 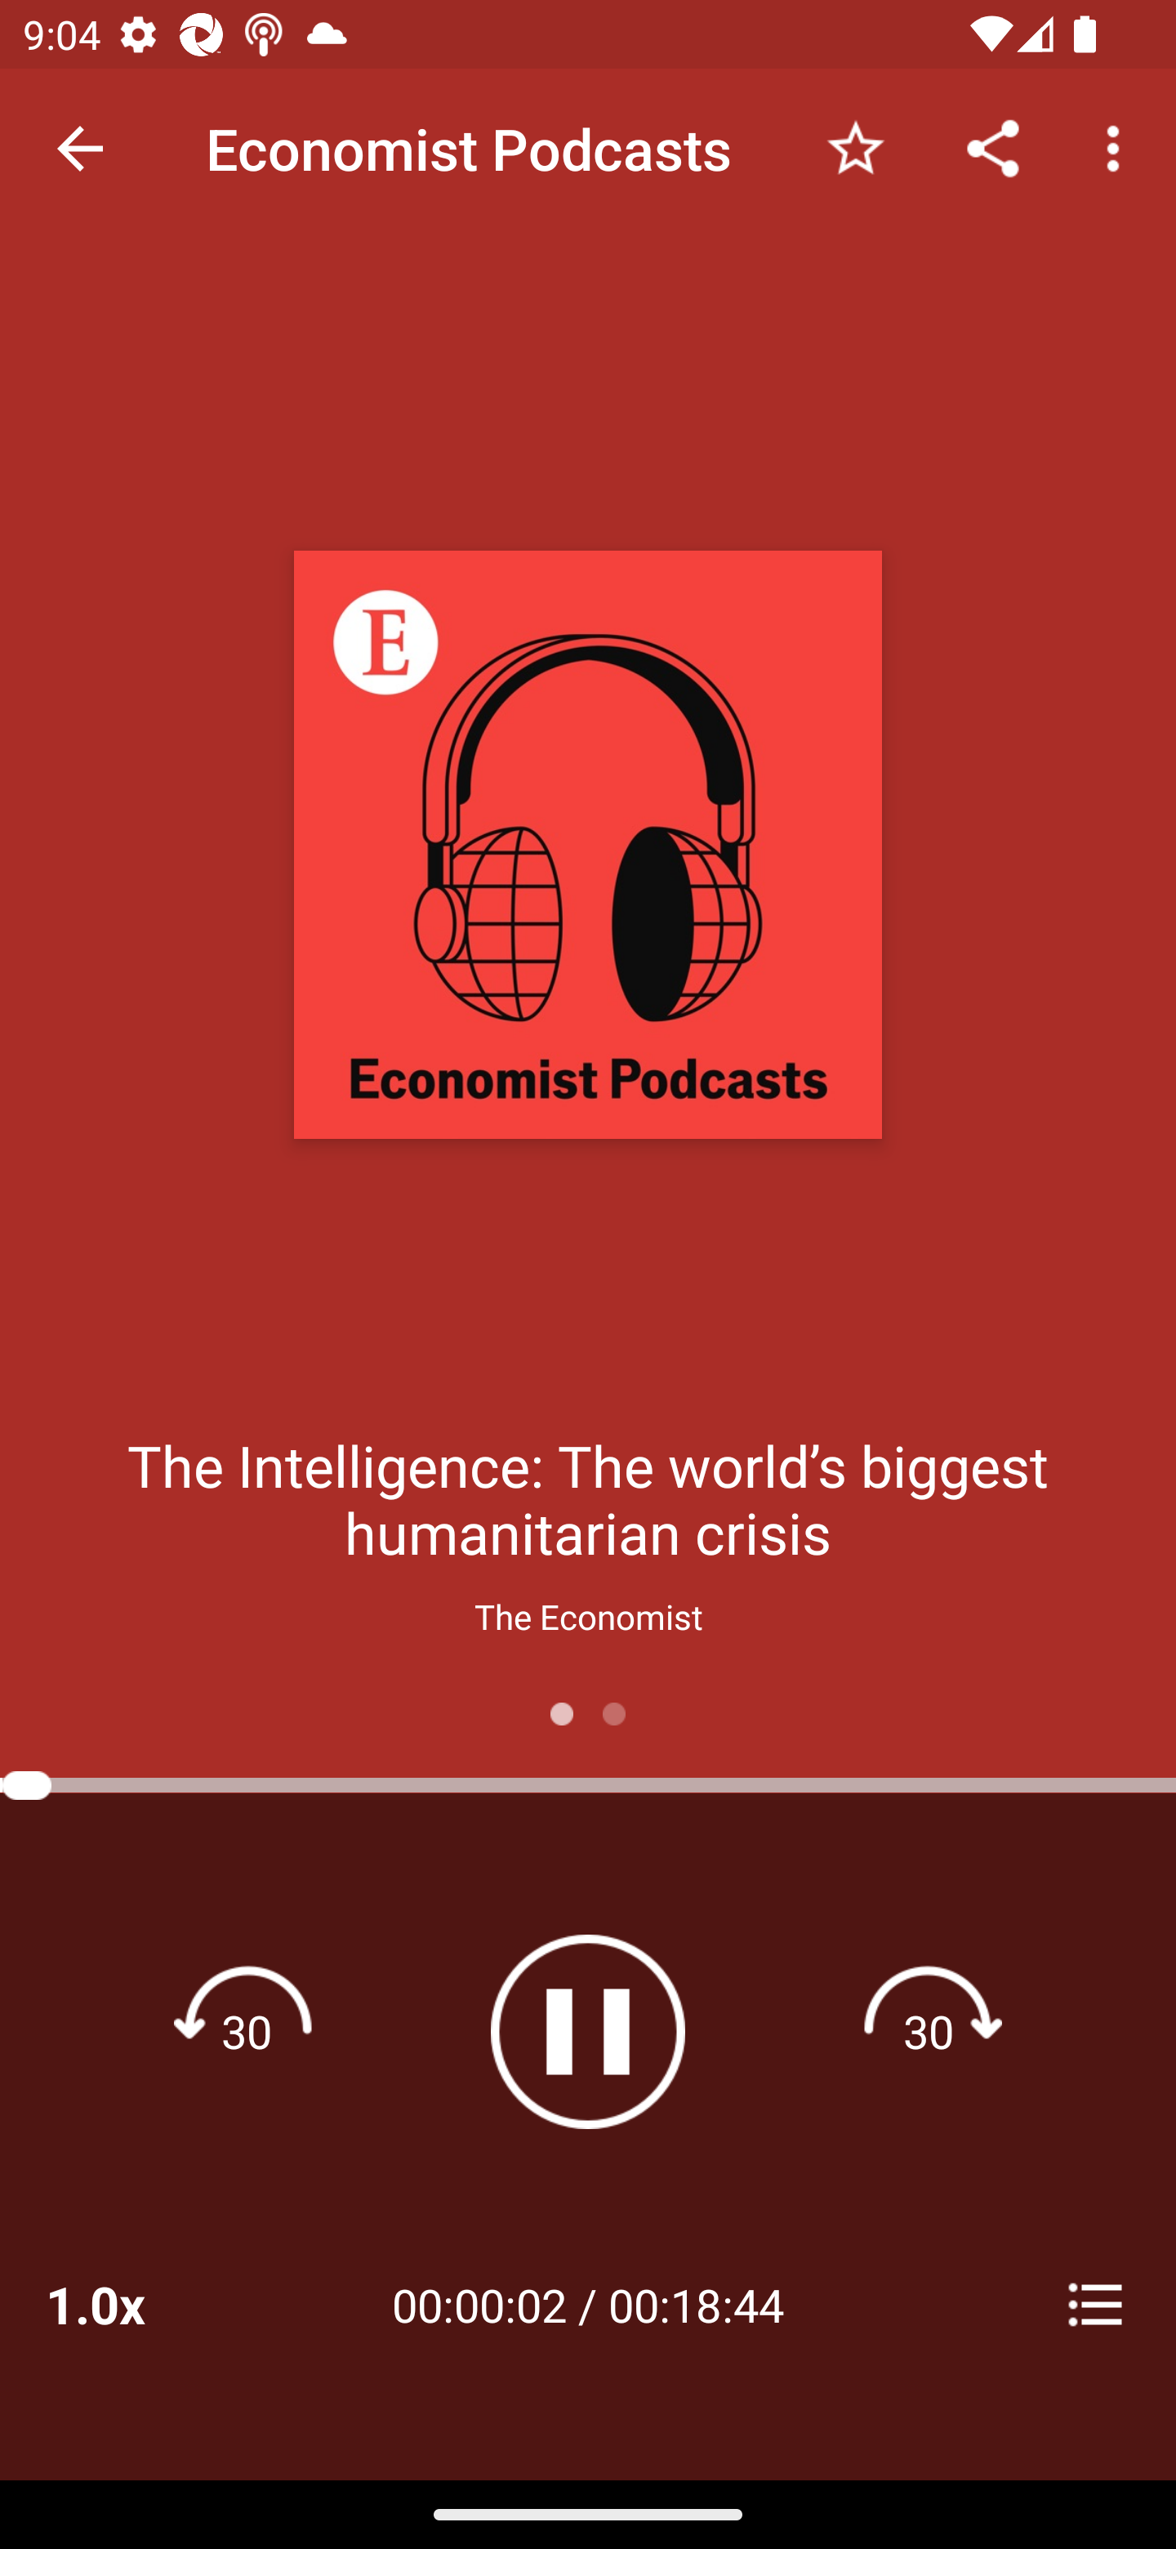 What do you see at coordinates (696, 2304) in the screenshot?
I see `00:18:44` at bounding box center [696, 2304].